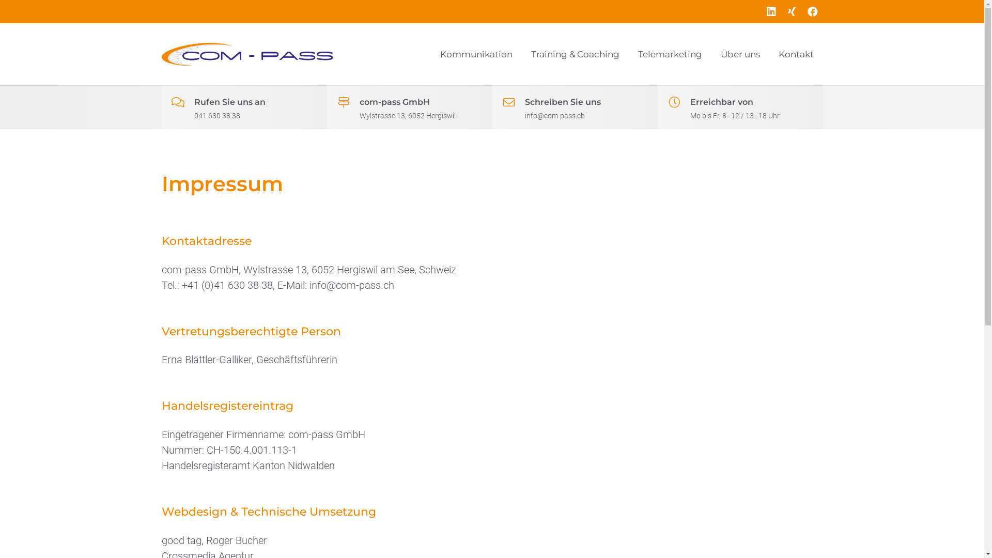 The height and width of the screenshot is (558, 992). Describe the element at coordinates (670, 54) in the screenshot. I see `Telemarketing` at that location.